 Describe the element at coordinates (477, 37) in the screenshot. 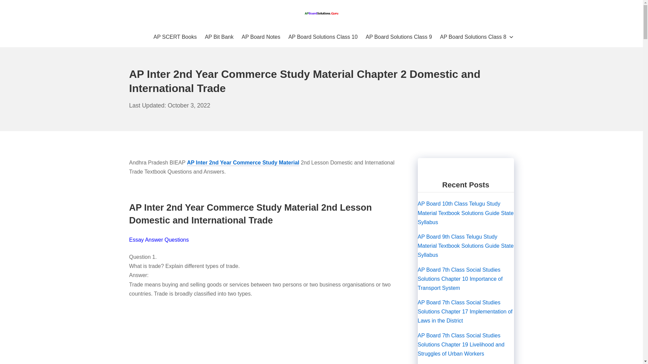

I see `AP Board Solutions Class 8` at that location.